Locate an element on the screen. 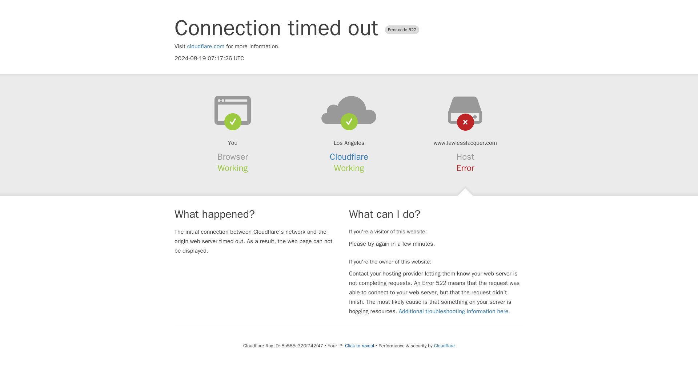 Image resolution: width=698 pixels, height=392 pixels. Additional troubleshooting information here. is located at coordinates (454, 311).